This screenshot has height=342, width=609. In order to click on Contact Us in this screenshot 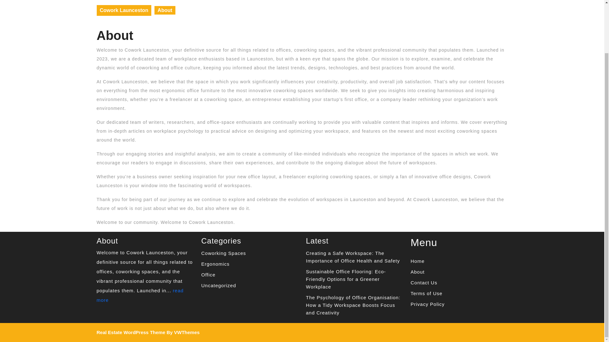, I will do `click(424, 282)`.